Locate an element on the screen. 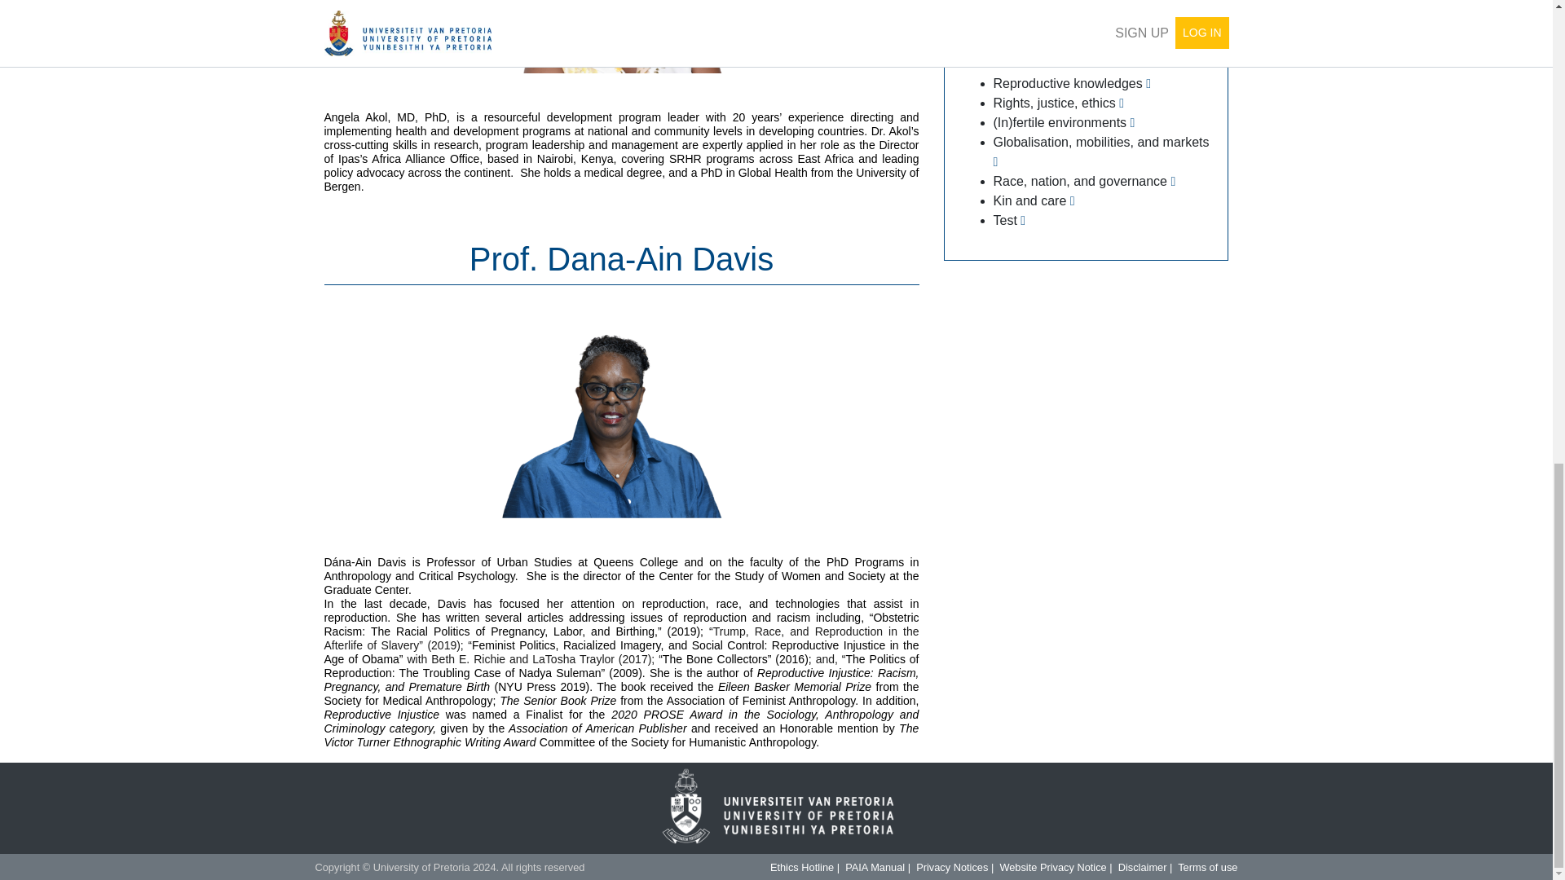  Disclaimer is located at coordinates (1143, 867).